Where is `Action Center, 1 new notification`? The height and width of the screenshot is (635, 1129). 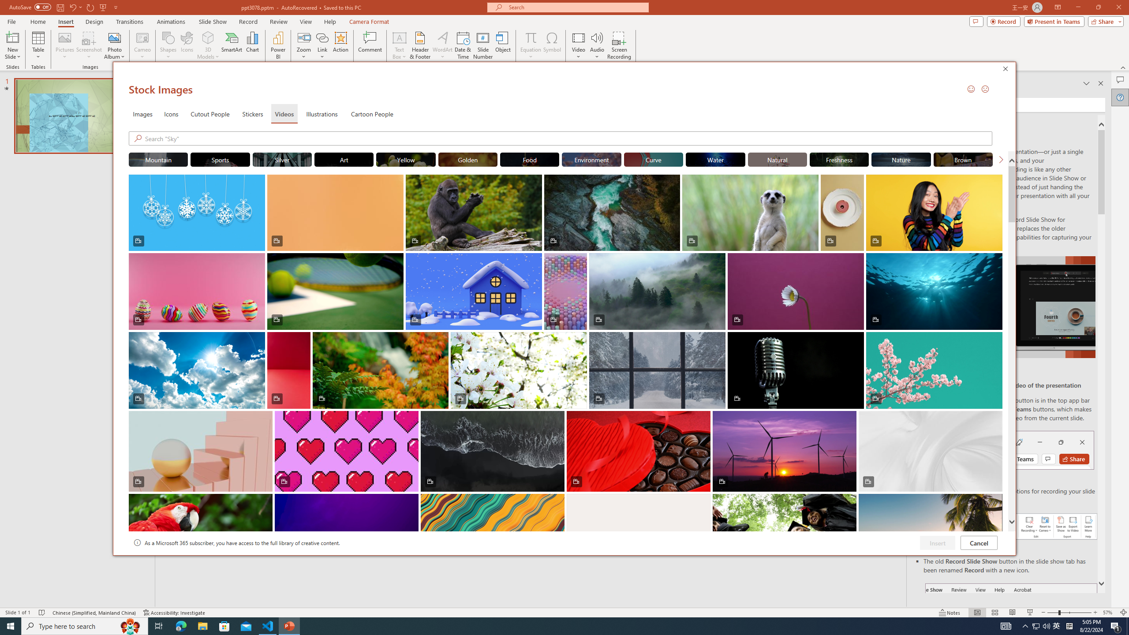 Action Center, 1 new notification is located at coordinates (1116, 626).